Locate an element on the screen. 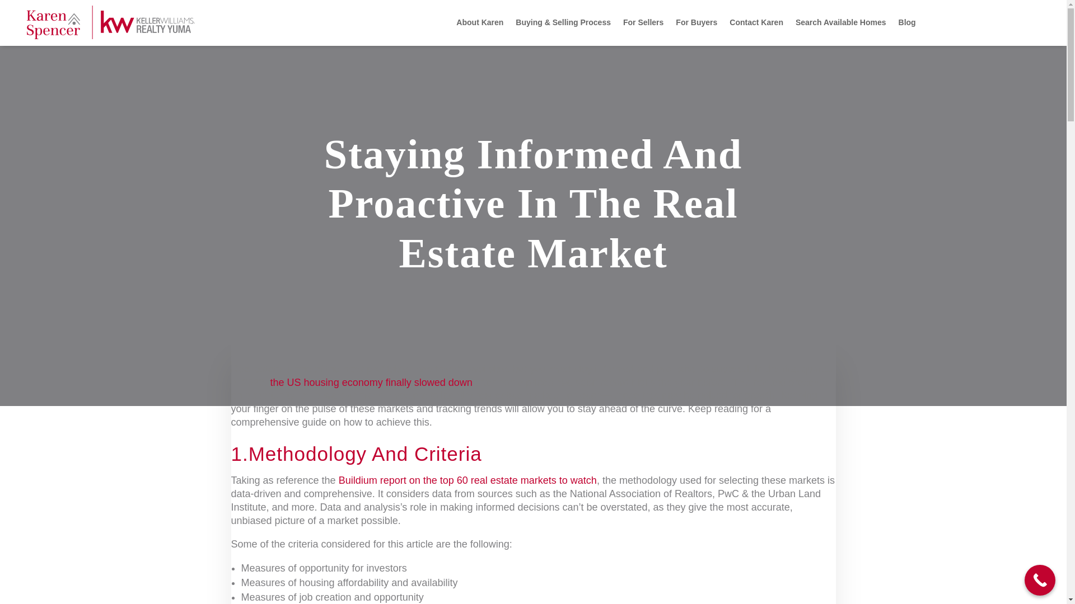 Image resolution: width=1075 pixels, height=604 pixels. Staying Informed And Proactive In The Real Estate Market is located at coordinates (533, 204).